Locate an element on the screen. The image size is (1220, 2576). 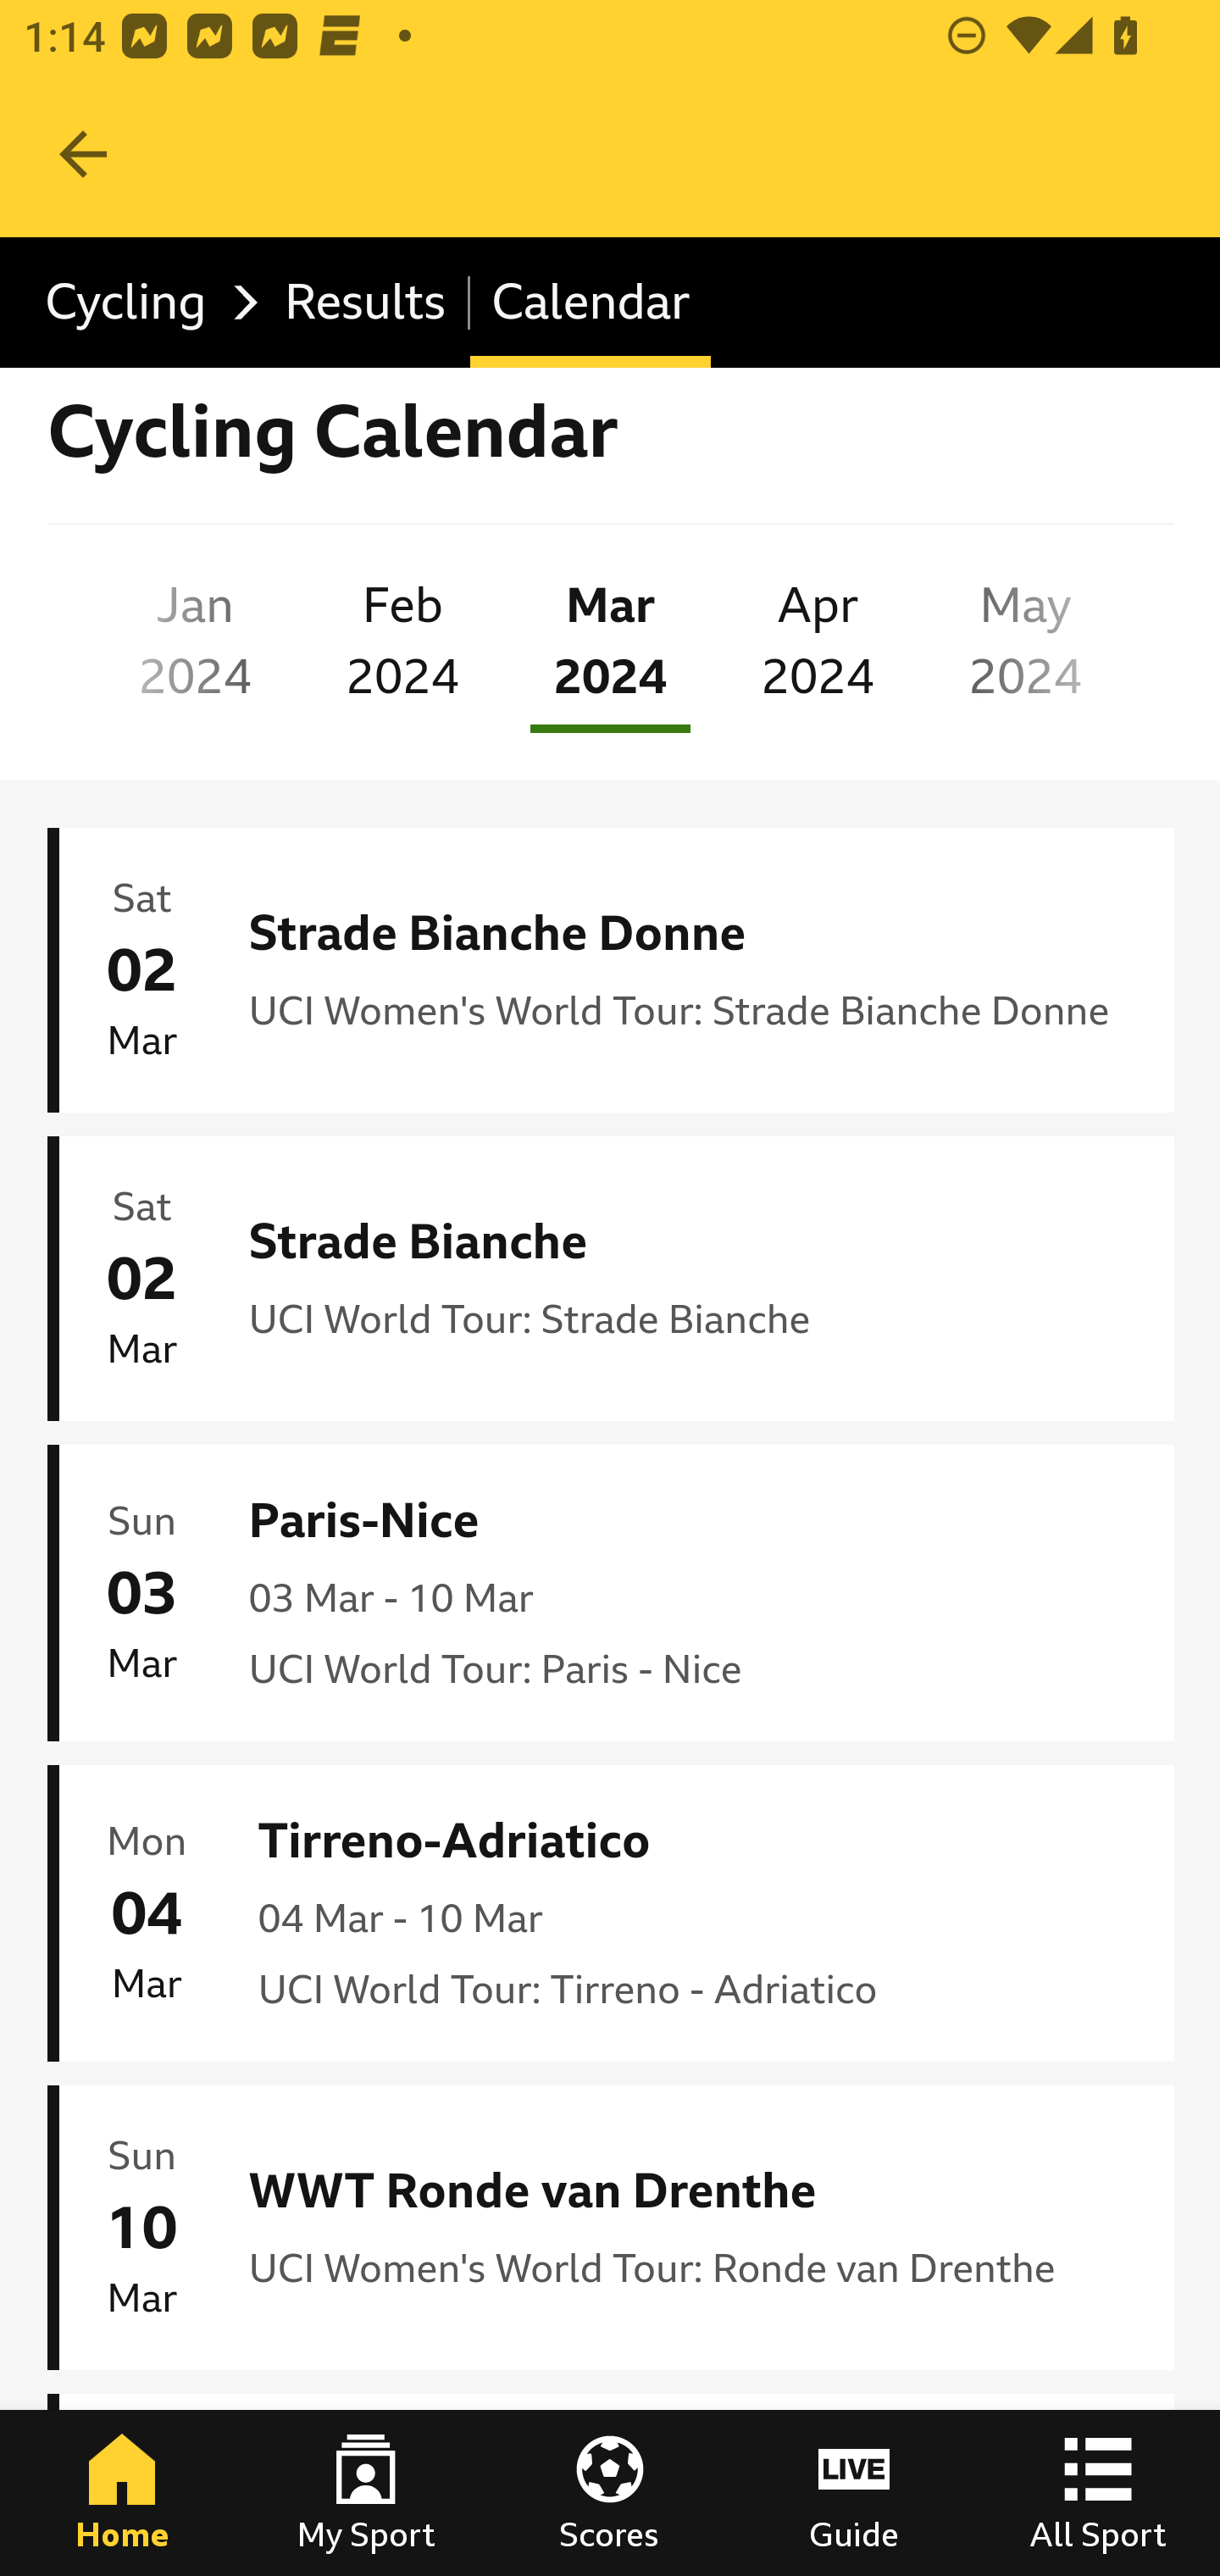
Calendar is located at coordinates (591, 303).